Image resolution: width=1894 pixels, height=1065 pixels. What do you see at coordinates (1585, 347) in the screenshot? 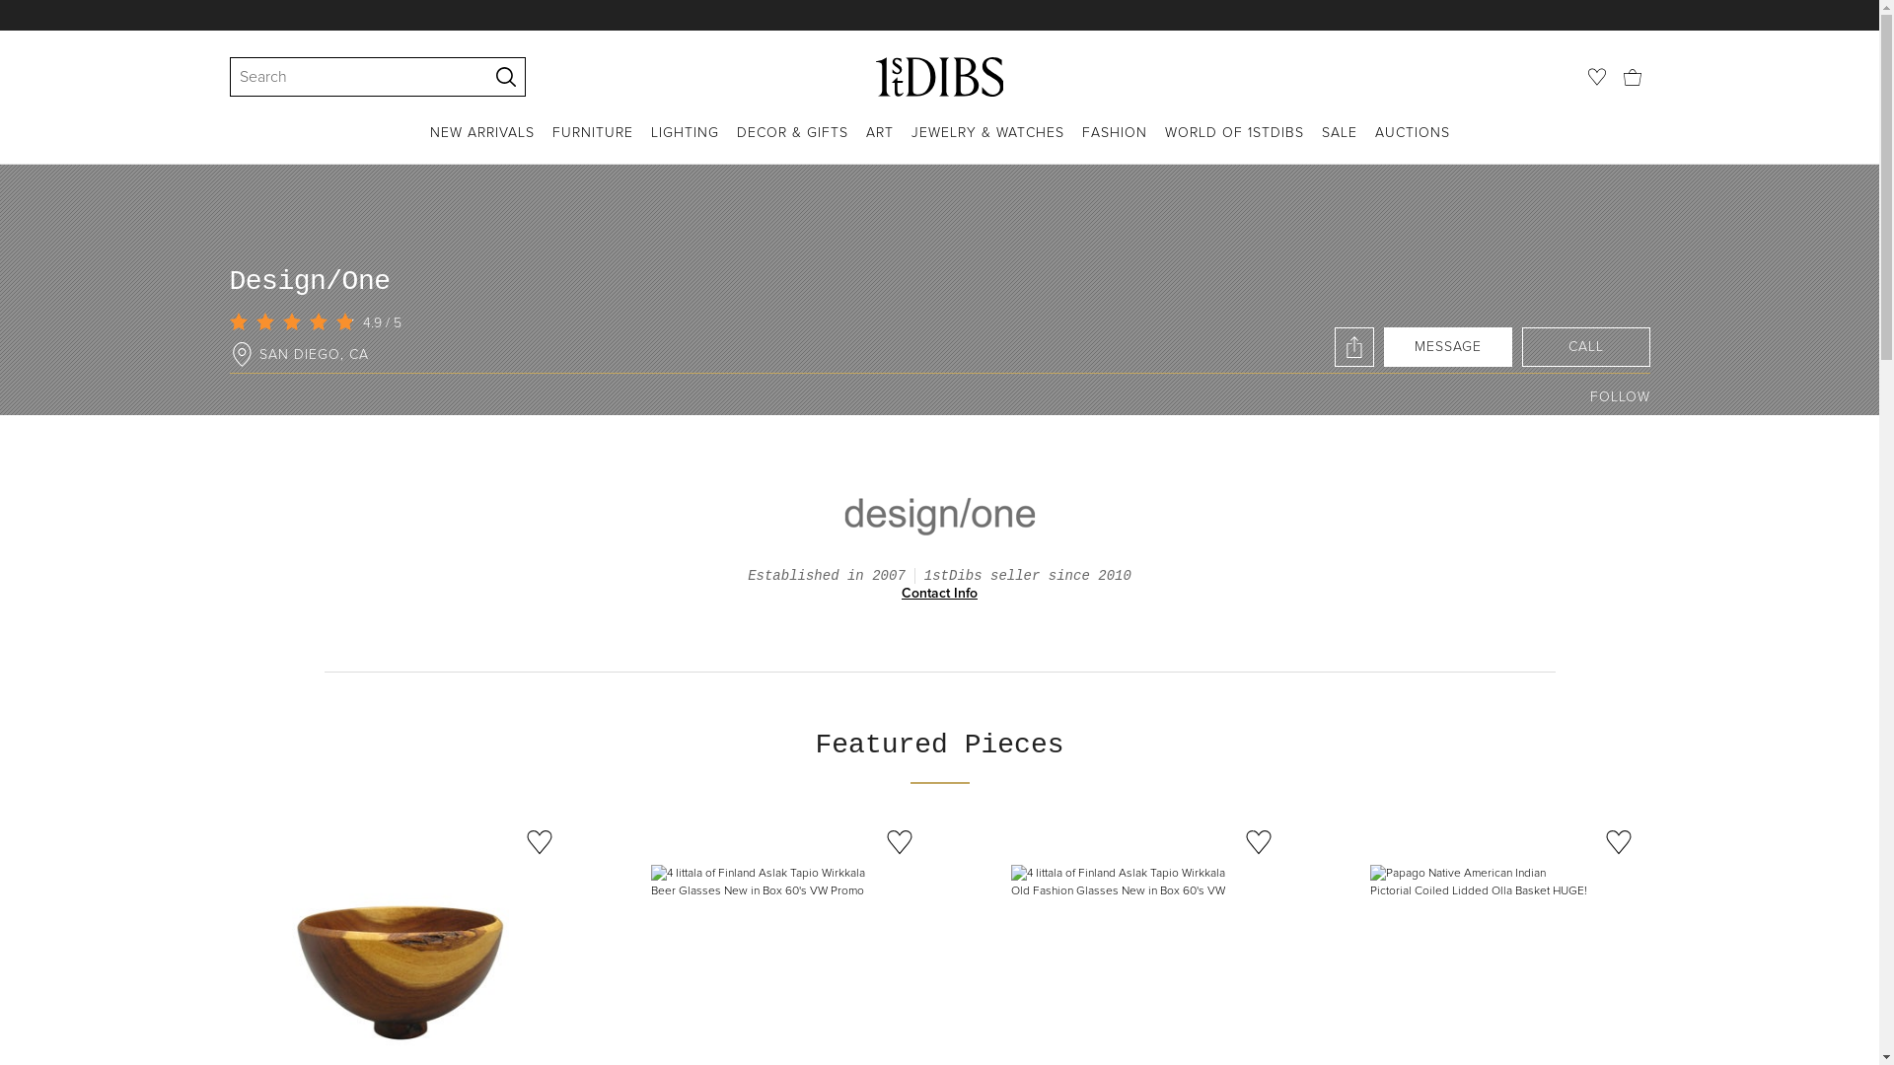
I see `CALL` at bounding box center [1585, 347].